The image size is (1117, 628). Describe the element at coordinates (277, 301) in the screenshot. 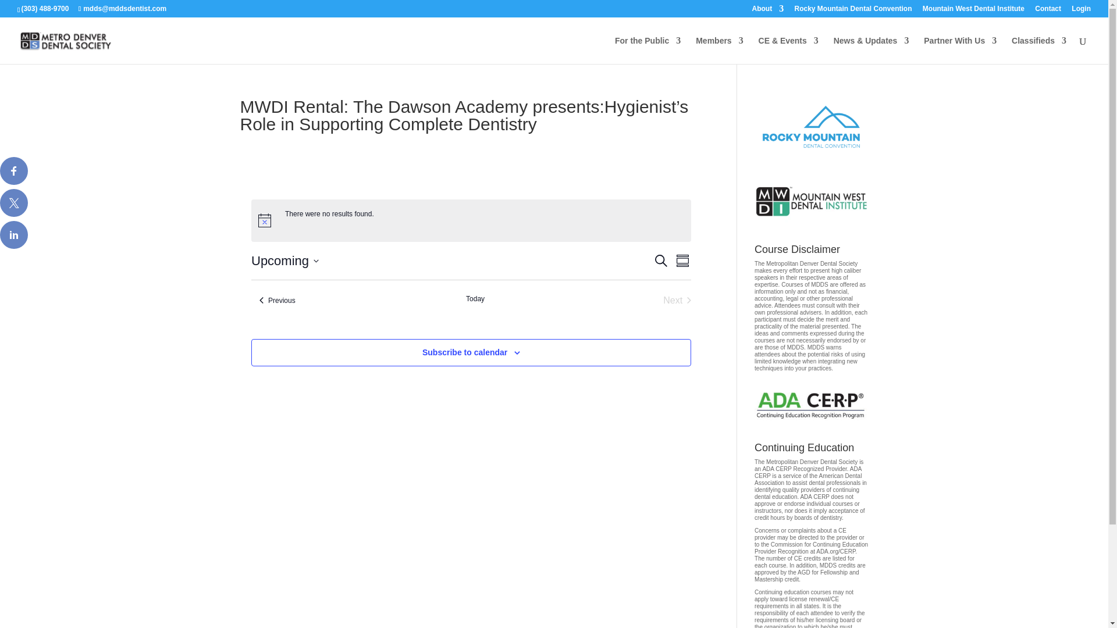

I see `Previous Events` at that location.